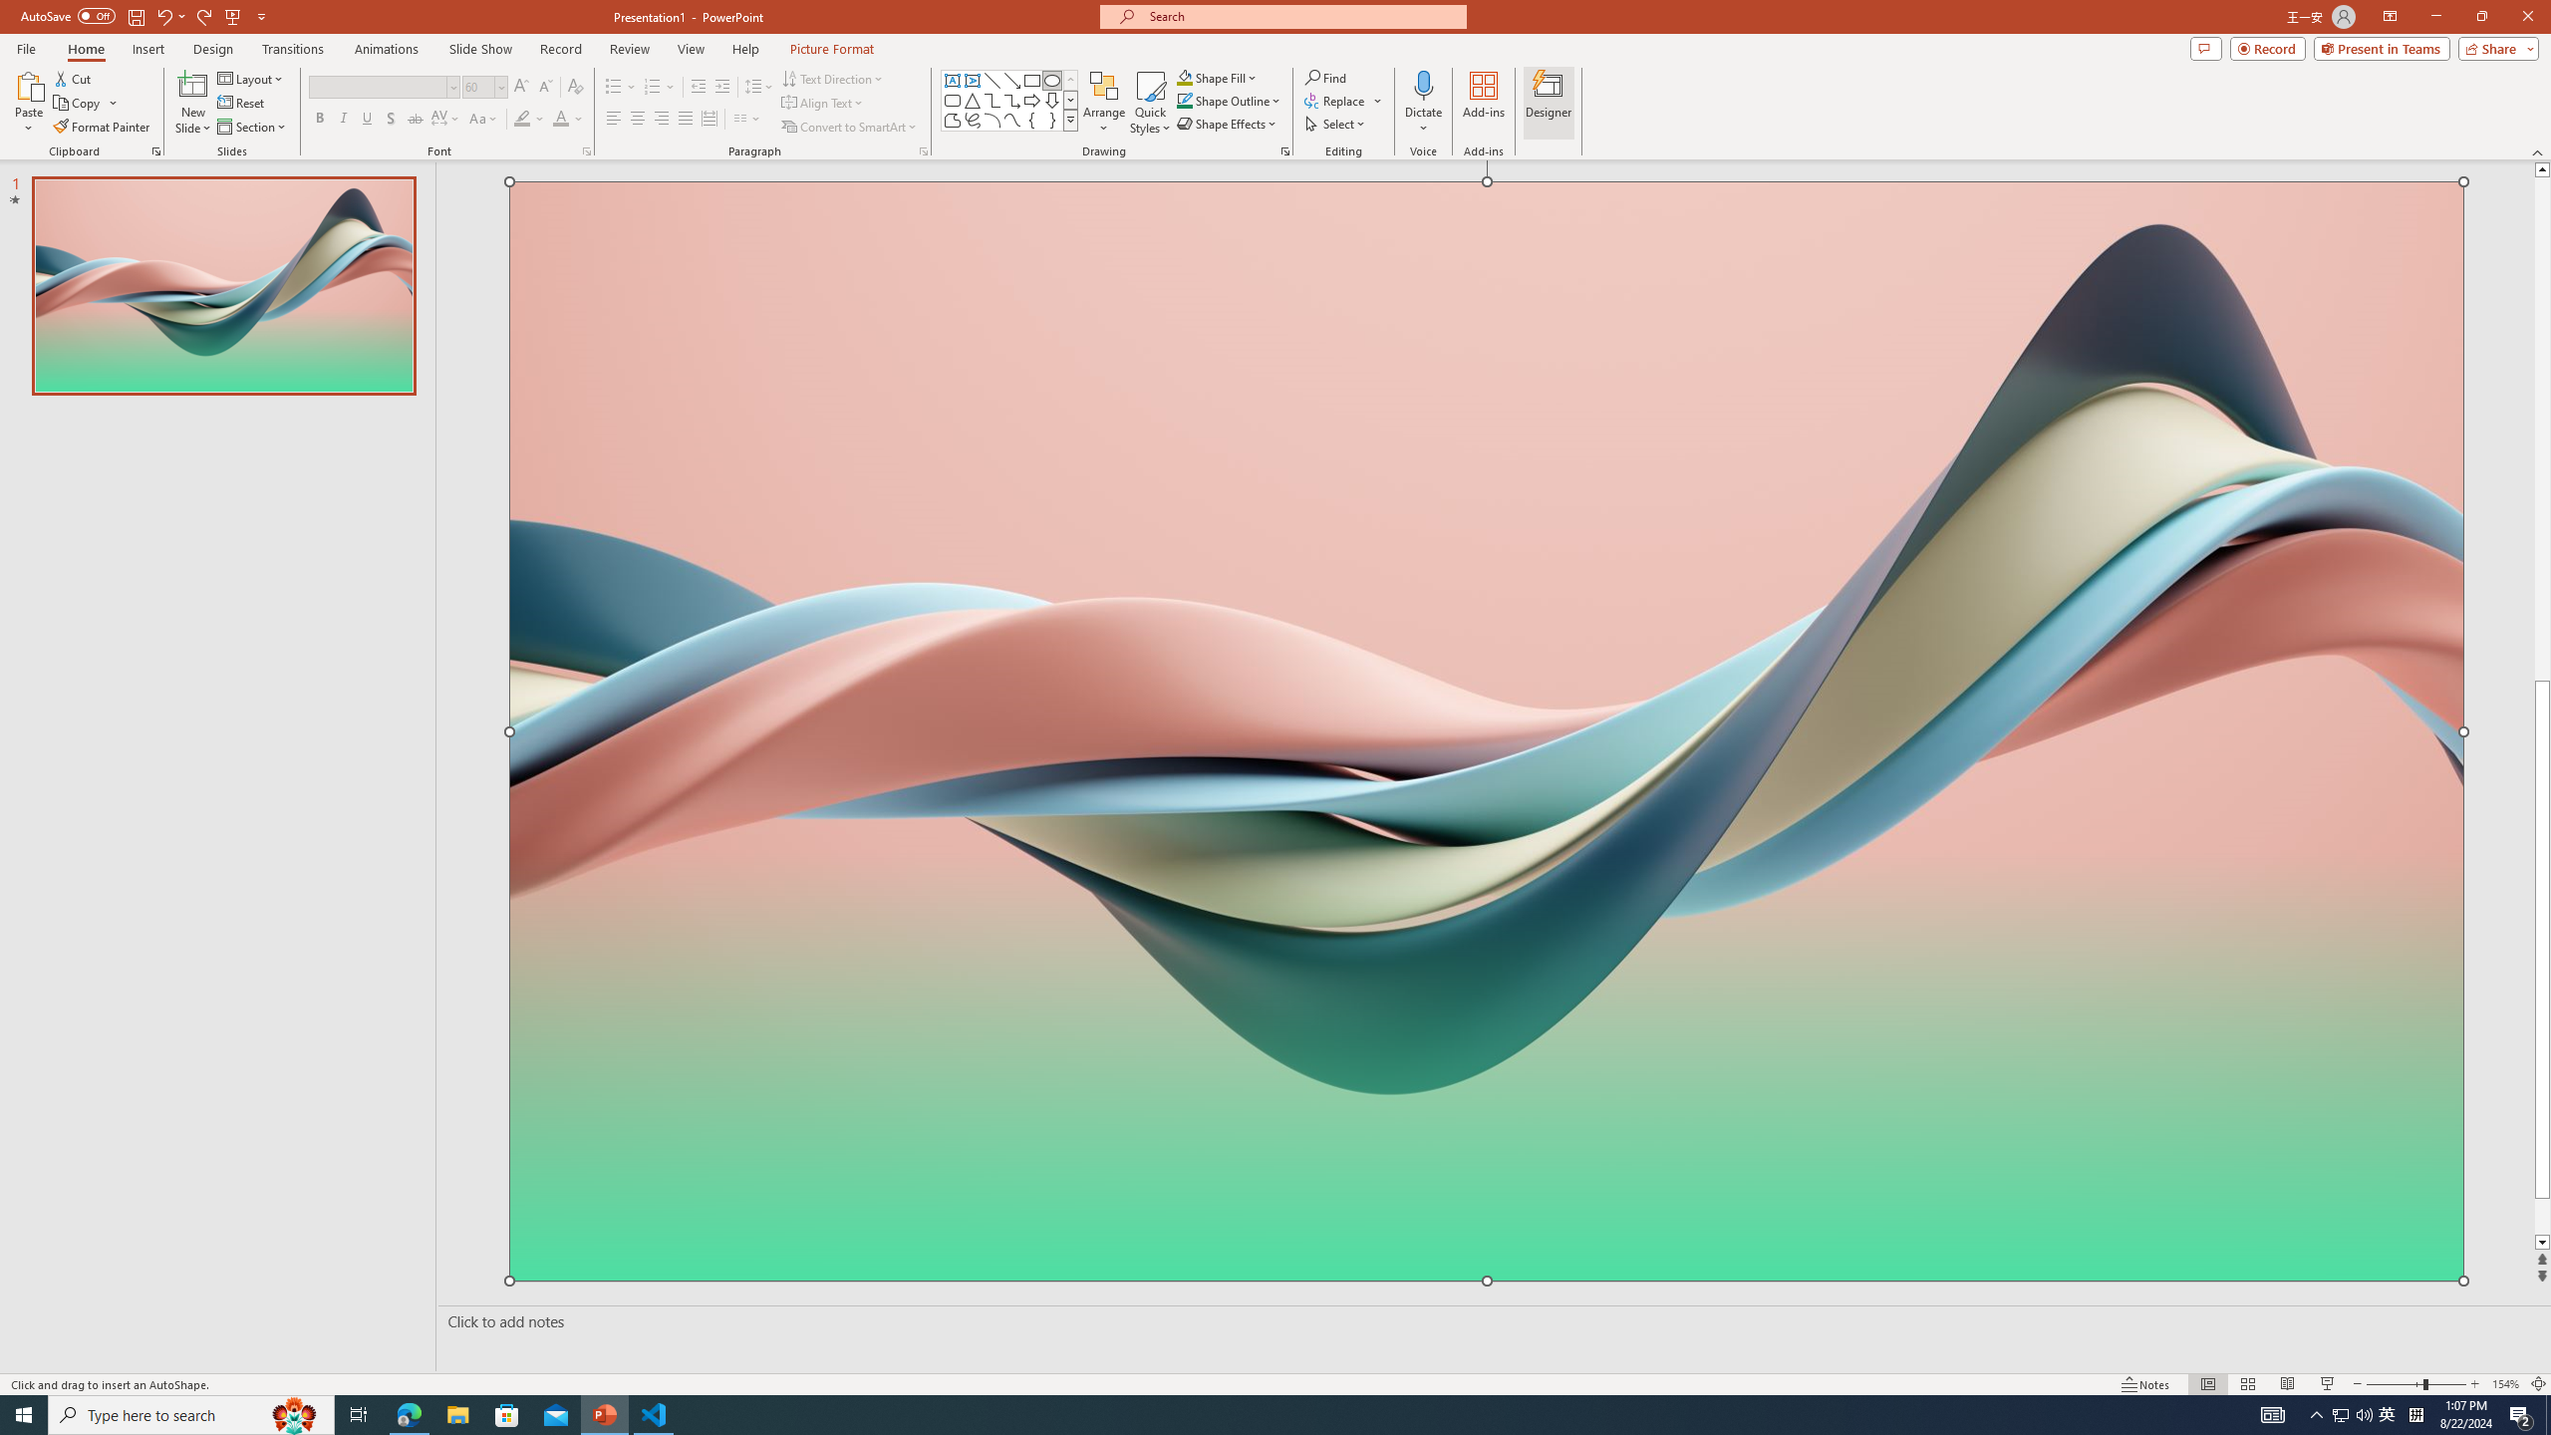  Describe the element at coordinates (1487, 730) in the screenshot. I see `Wavy 3D art` at that location.